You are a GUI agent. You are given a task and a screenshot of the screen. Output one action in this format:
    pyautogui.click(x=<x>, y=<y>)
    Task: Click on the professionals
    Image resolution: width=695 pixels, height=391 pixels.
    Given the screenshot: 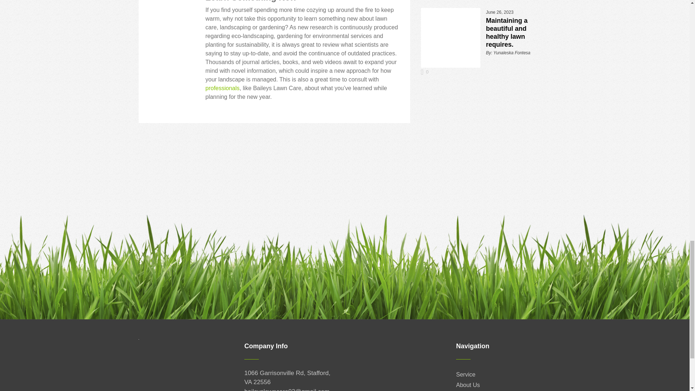 What is the action you would take?
    pyautogui.click(x=223, y=88)
    